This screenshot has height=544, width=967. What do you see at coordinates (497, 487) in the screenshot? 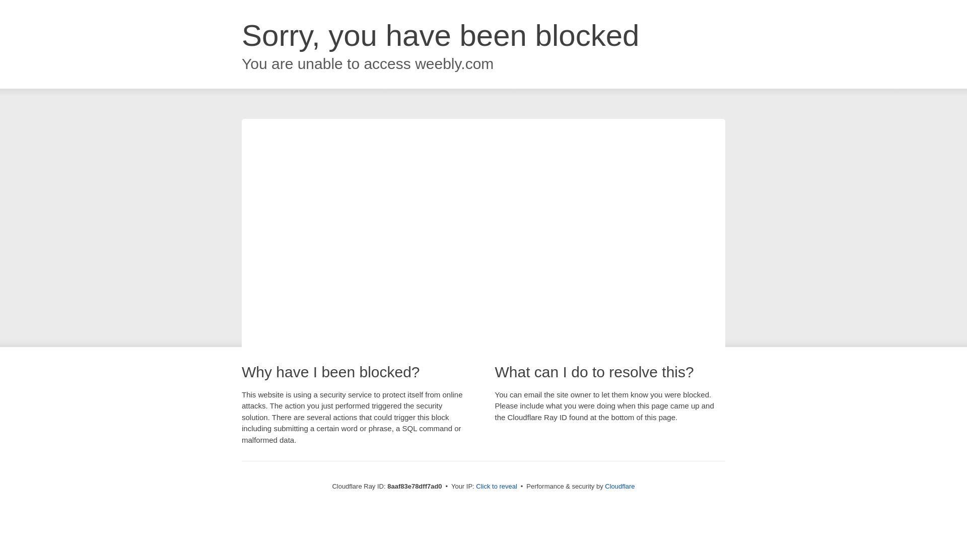
I see `Click to reveal` at bounding box center [497, 487].